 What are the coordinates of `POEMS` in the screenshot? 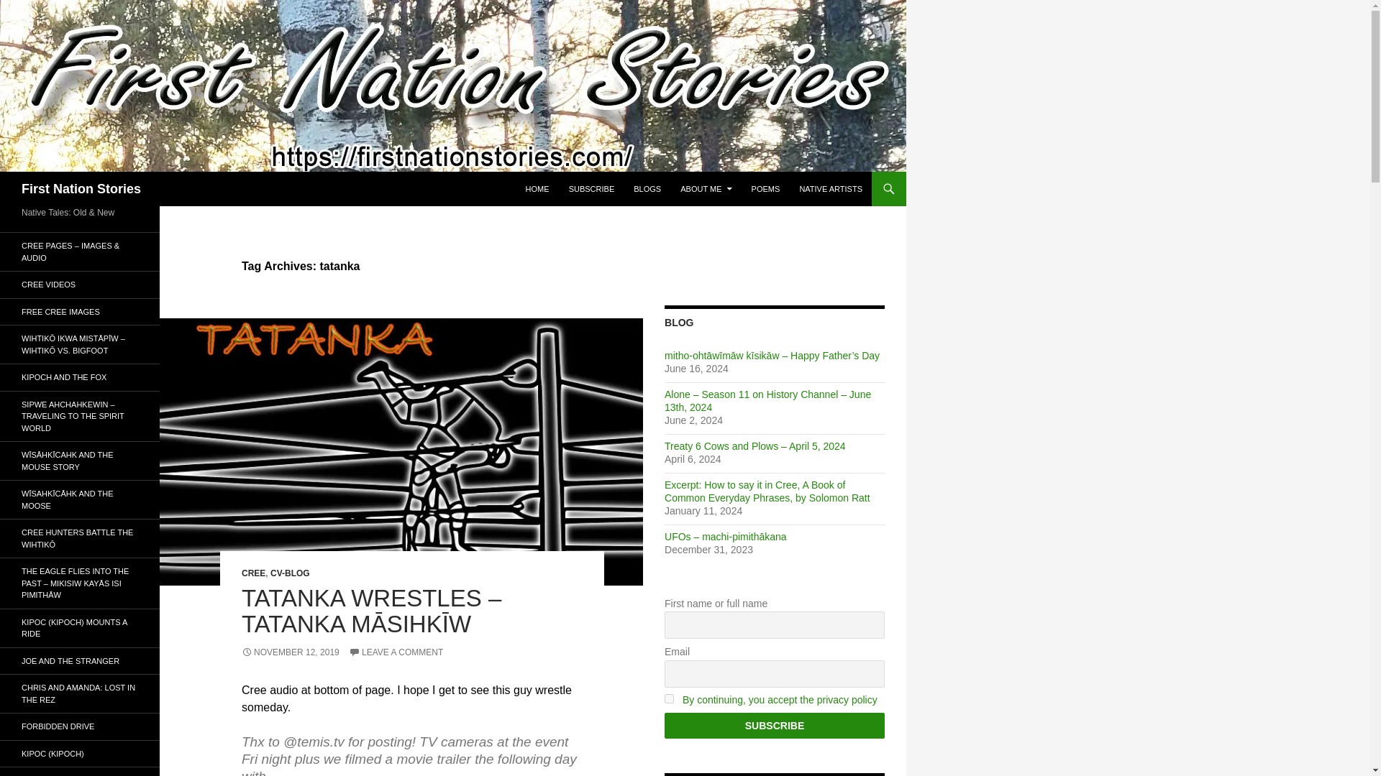 It's located at (765, 188).